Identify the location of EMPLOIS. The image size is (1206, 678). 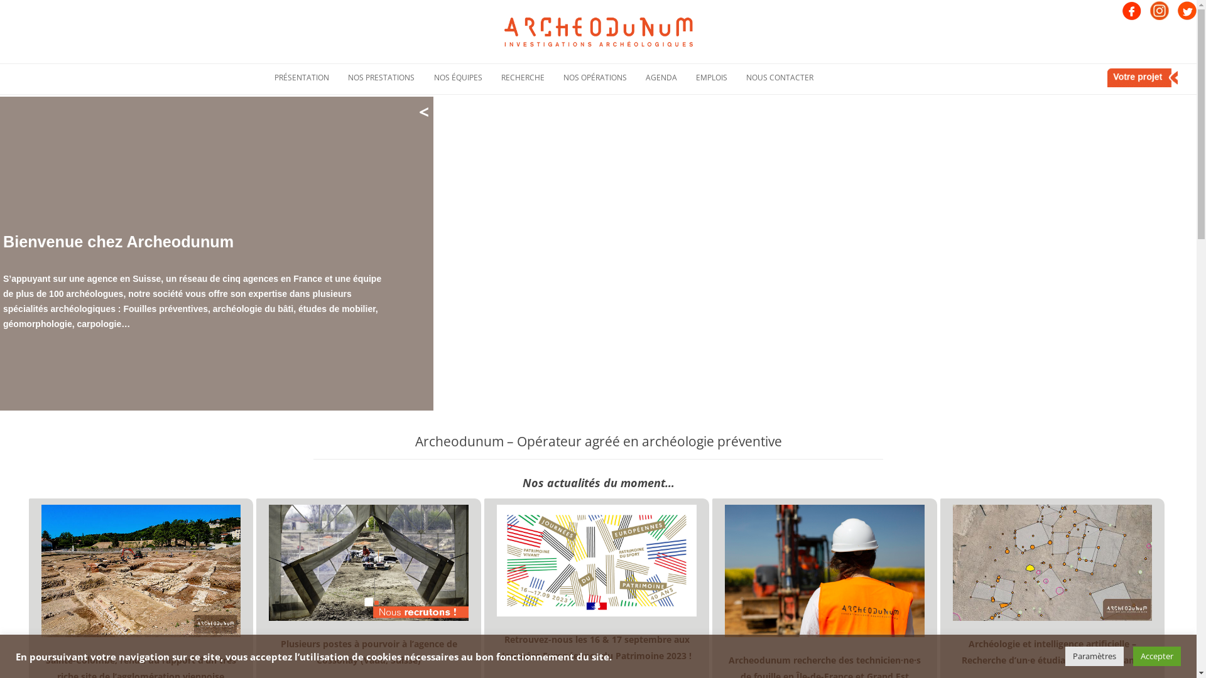
(712, 78).